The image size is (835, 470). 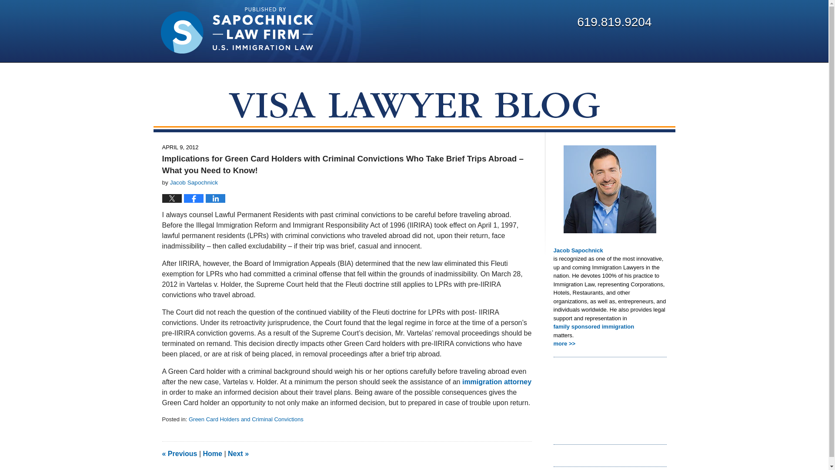 What do you see at coordinates (212, 453) in the screenshot?
I see `Home` at bounding box center [212, 453].